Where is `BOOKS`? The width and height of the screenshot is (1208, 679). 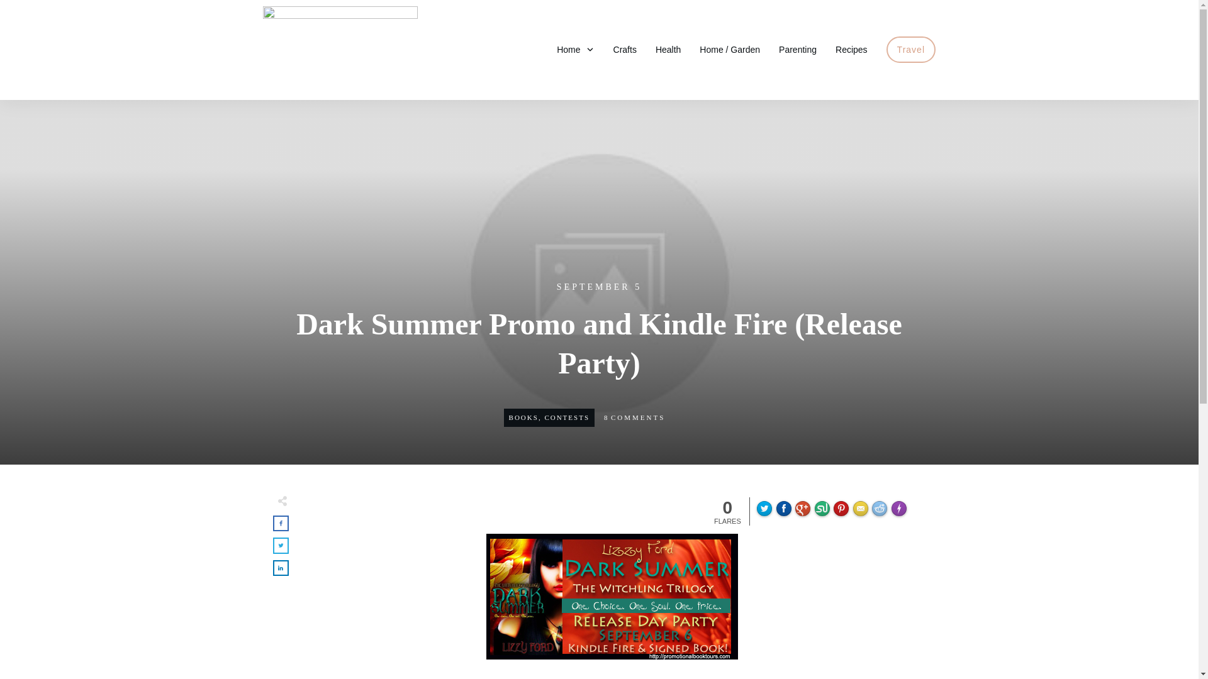 BOOKS is located at coordinates (523, 417).